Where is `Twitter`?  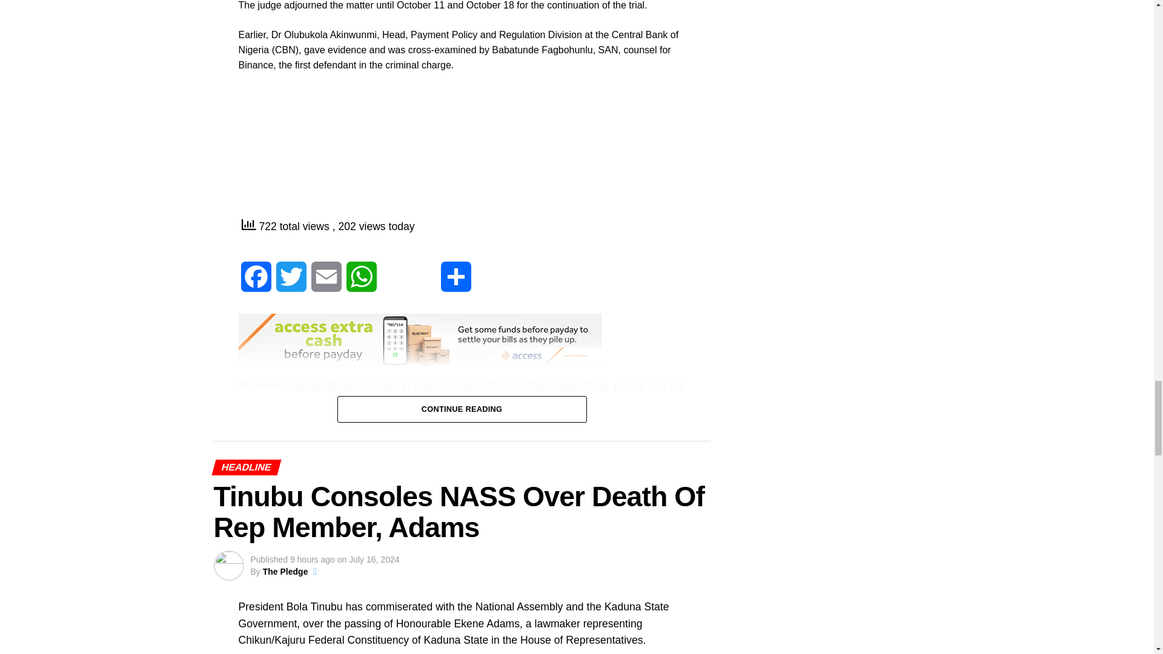 Twitter is located at coordinates (291, 283).